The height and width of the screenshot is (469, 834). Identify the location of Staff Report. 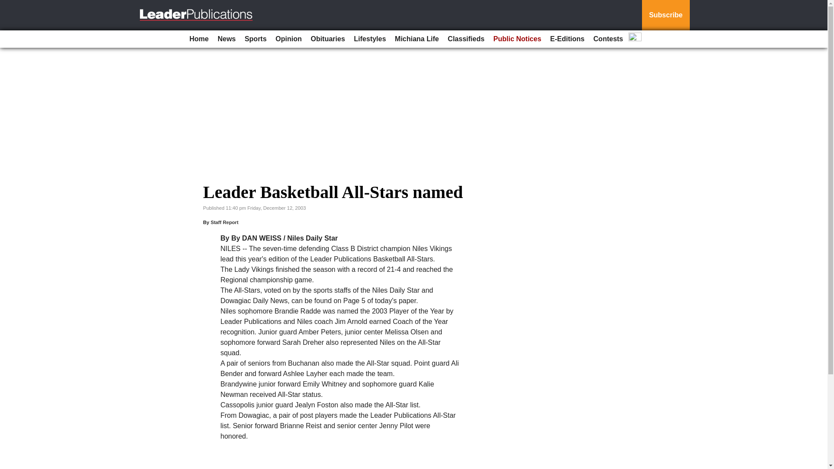
(225, 222).